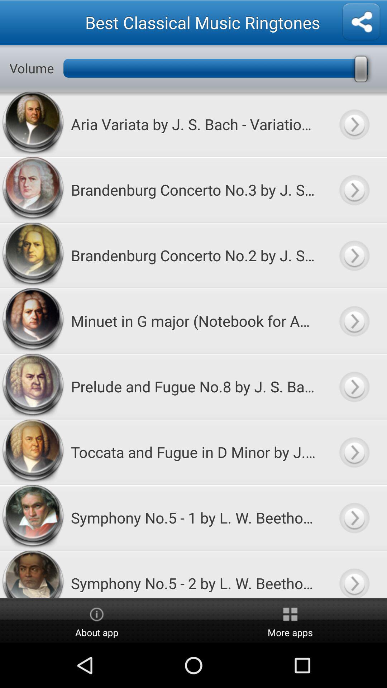 The width and height of the screenshot is (387, 688). What do you see at coordinates (354, 517) in the screenshot?
I see `listen to song` at bounding box center [354, 517].